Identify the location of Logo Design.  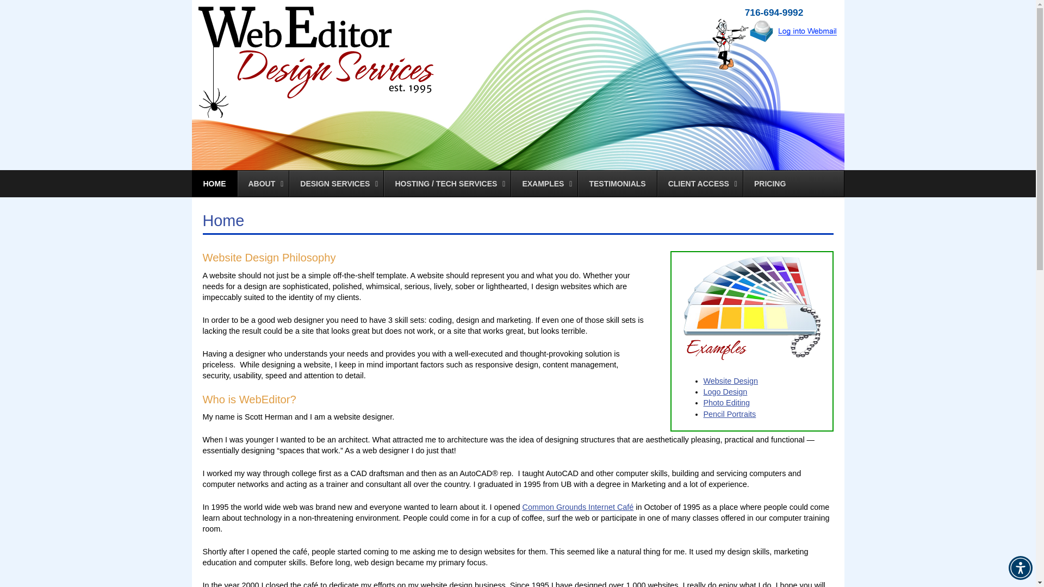
(725, 391).